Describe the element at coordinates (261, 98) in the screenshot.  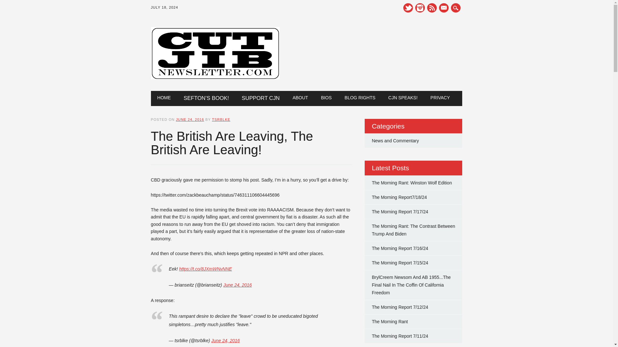
I see `SUPPORT CJN` at that location.